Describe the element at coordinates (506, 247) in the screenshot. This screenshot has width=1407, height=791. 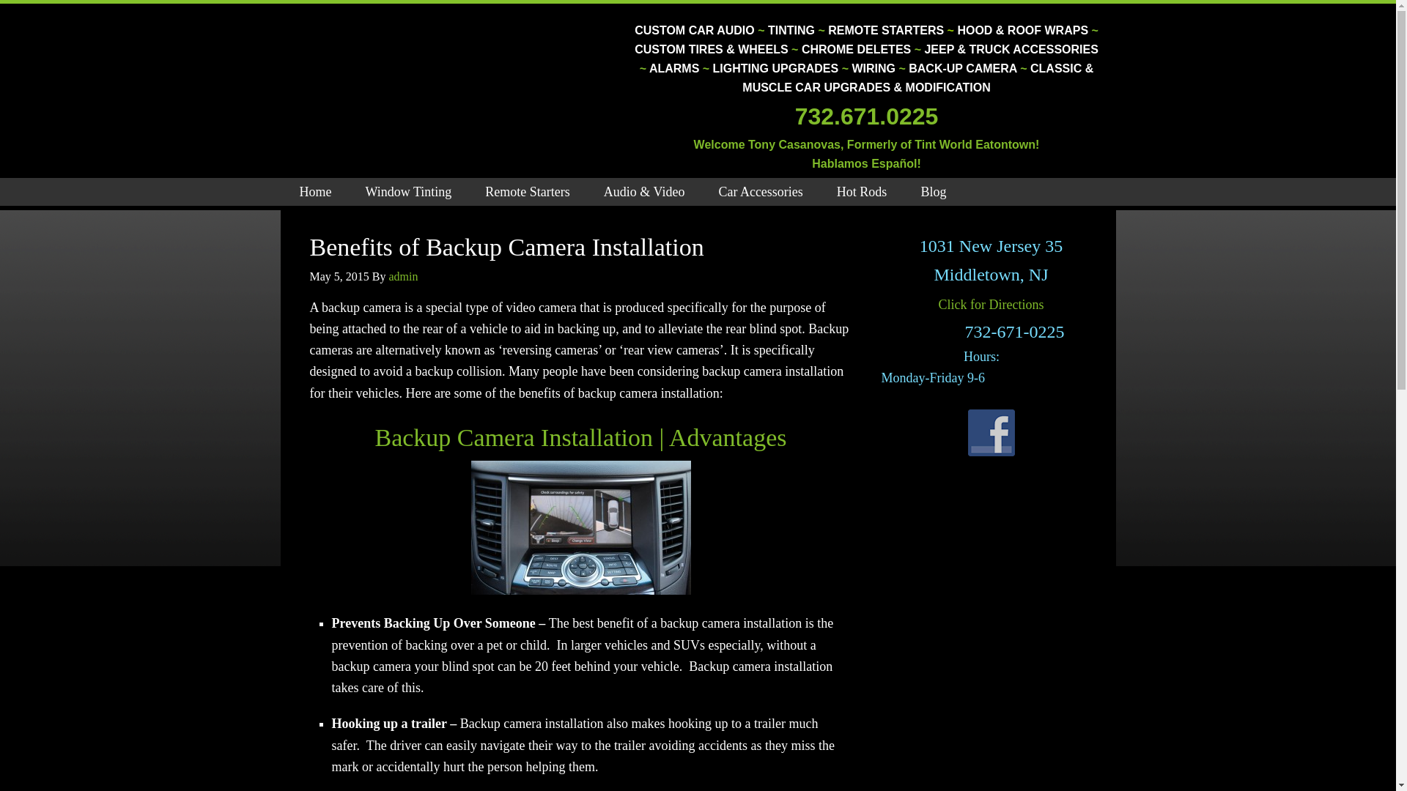
I see `Benefits of Backup Camera Installation` at that location.